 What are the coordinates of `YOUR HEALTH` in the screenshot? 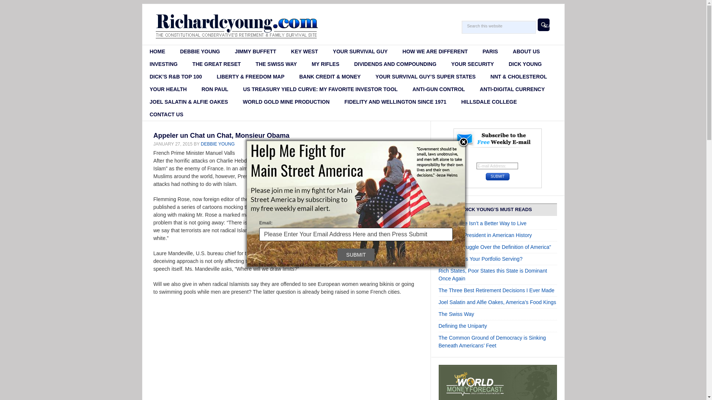 It's located at (168, 89).